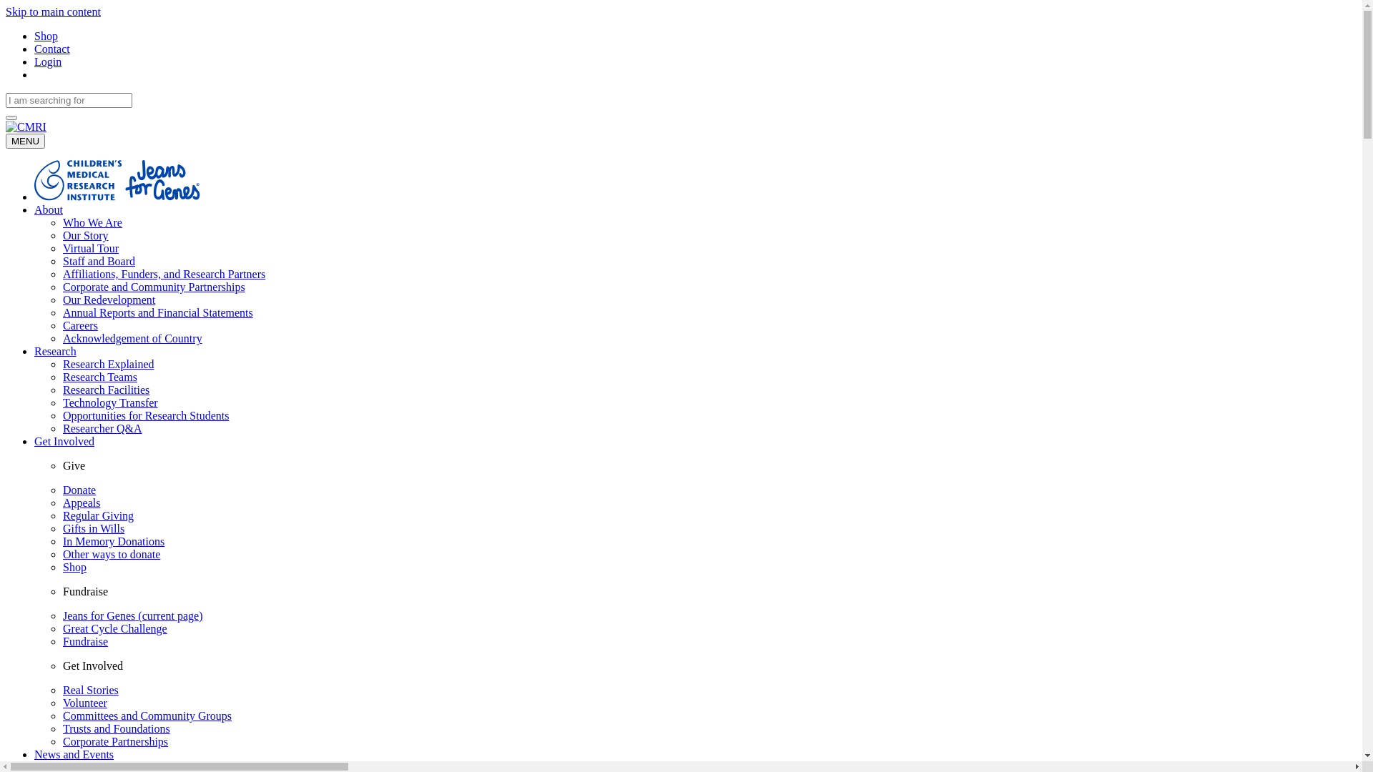  What do you see at coordinates (109, 300) in the screenshot?
I see `Our Redevelopment` at bounding box center [109, 300].